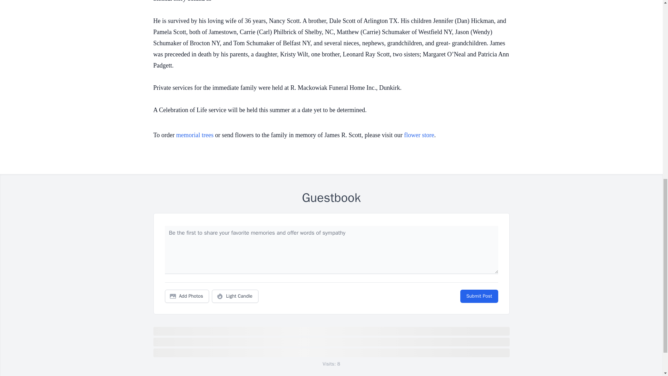  I want to click on memorial trees, so click(194, 135).